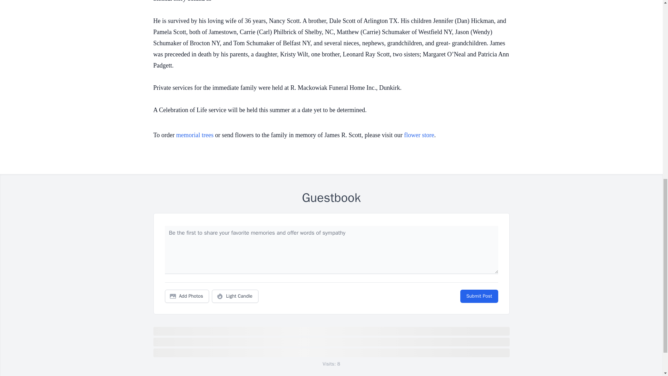  I want to click on memorial trees, so click(194, 135).